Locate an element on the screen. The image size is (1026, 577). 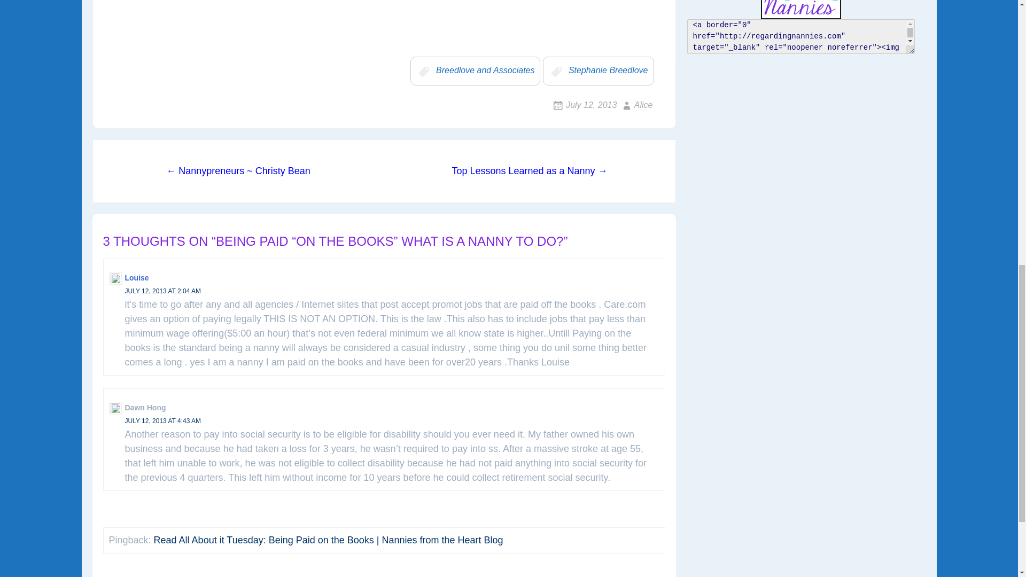
Alice is located at coordinates (636, 105).